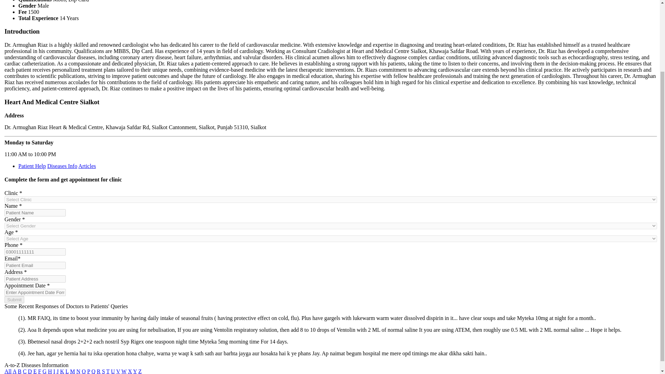  What do you see at coordinates (87, 166) in the screenshot?
I see `Articles` at bounding box center [87, 166].